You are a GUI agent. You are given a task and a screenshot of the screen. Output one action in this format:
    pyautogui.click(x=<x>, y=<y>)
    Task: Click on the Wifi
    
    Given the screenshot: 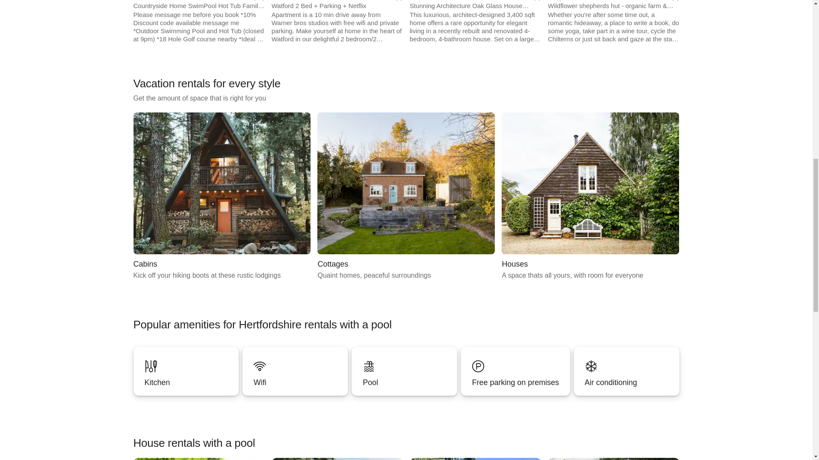 What is the action you would take?
    pyautogui.click(x=295, y=371)
    